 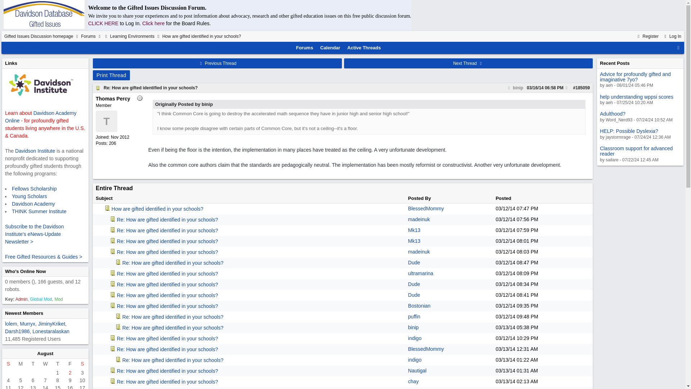 What do you see at coordinates (33, 204) in the screenshot?
I see `Davidson Academy` at bounding box center [33, 204].